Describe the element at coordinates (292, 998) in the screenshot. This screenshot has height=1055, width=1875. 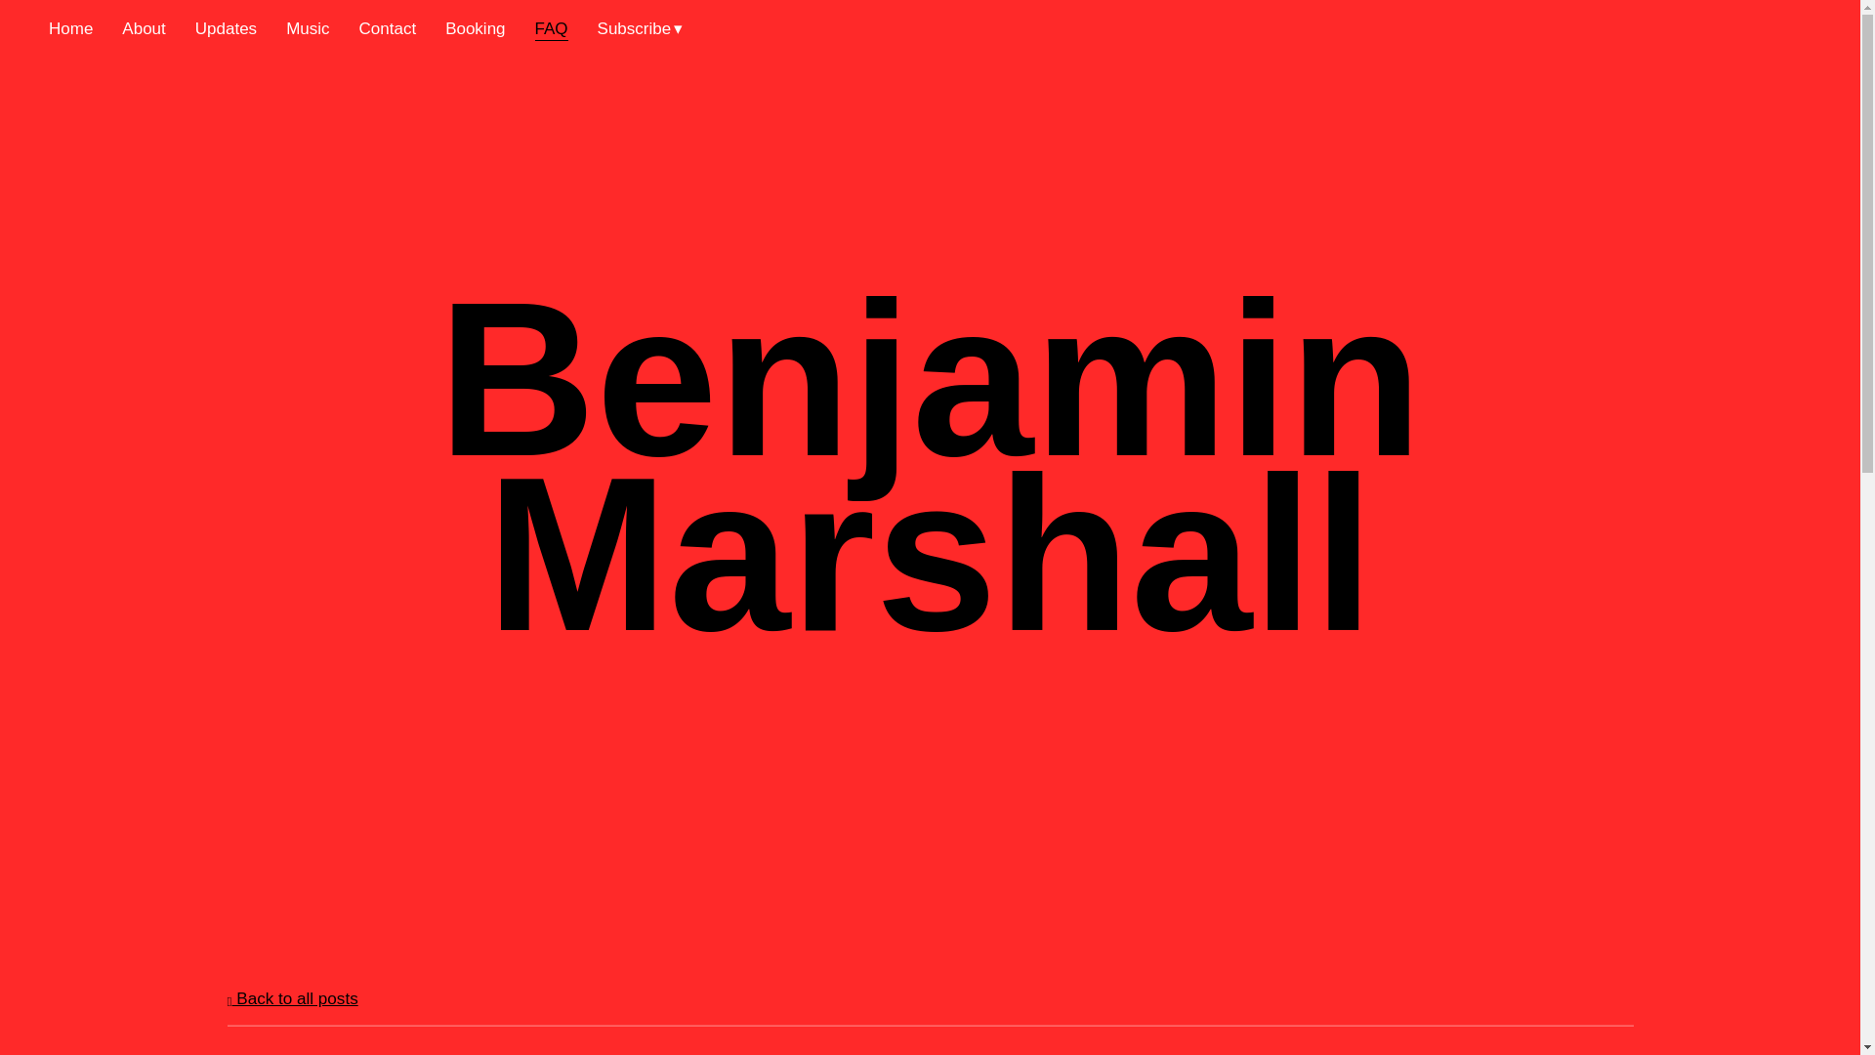
I see `Back to all posts` at that location.